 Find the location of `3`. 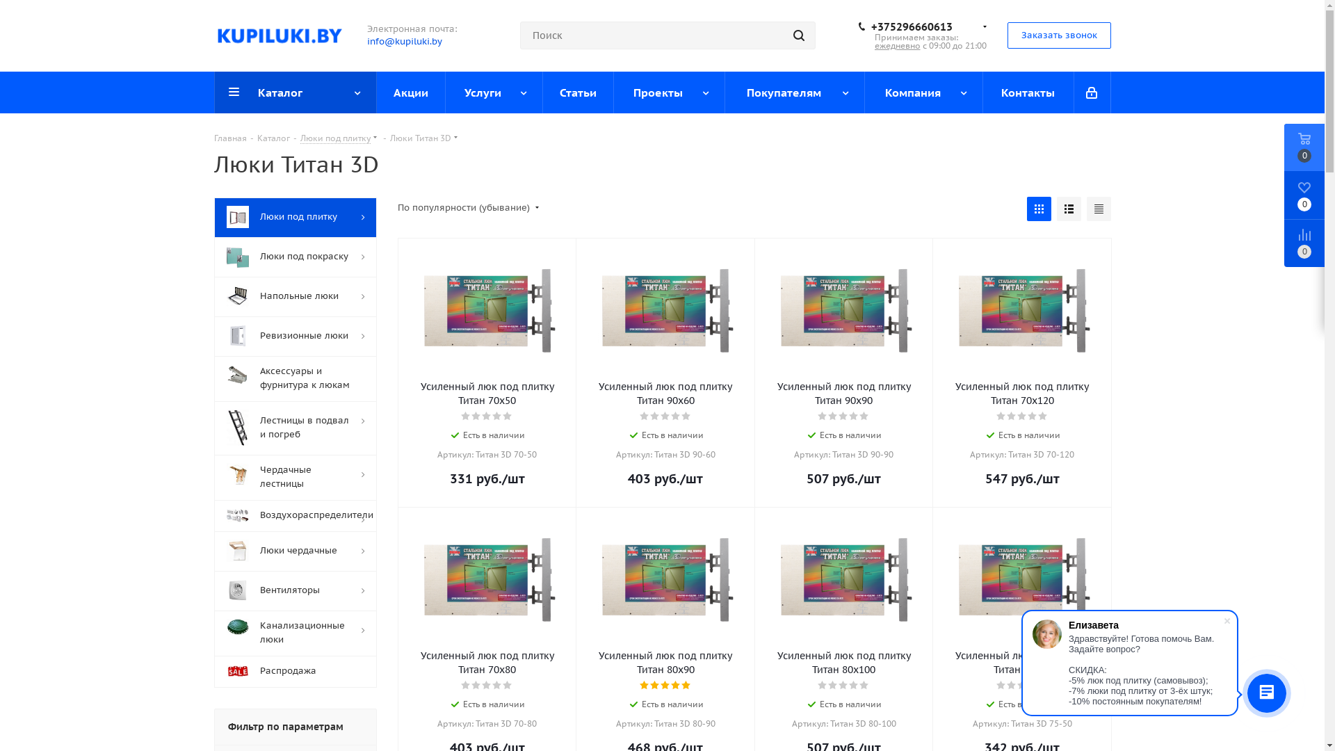

3 is located at coordinates (1022, 686).